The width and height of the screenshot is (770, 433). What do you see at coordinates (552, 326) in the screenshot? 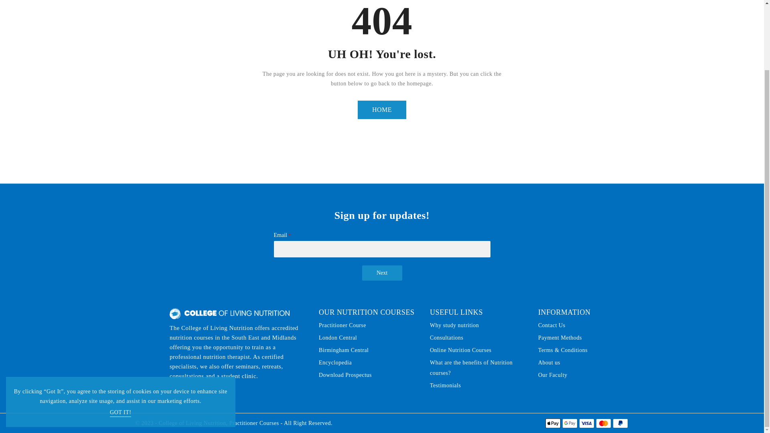
I see `Contact Us` at bounding box center [552, 326].